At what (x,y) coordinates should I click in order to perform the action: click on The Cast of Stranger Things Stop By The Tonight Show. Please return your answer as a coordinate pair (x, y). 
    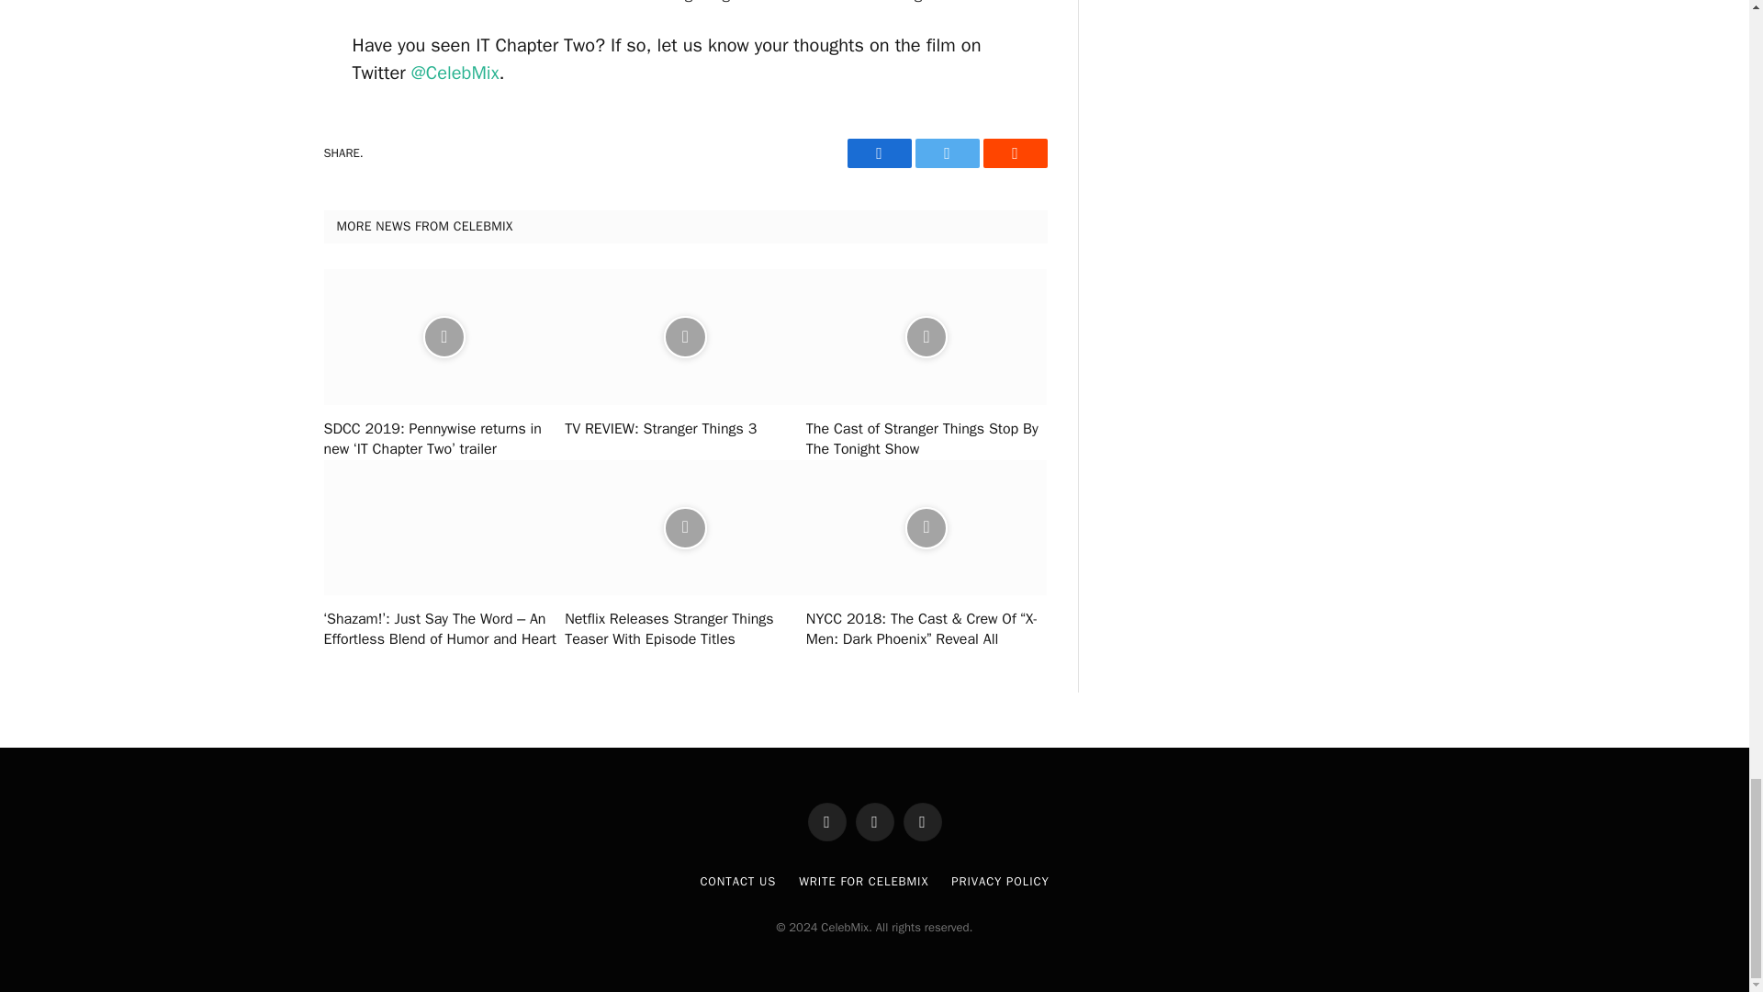
    Looking at the image, I should click on (926, 439).